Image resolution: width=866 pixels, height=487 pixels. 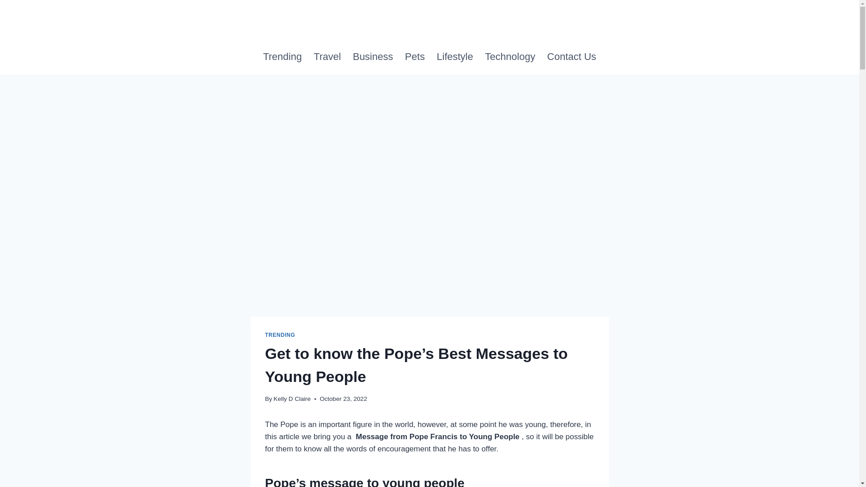 What do you see at coordinates (282, 57) in the screenshot?
I see `Trending` at bounding box center [282, 57].